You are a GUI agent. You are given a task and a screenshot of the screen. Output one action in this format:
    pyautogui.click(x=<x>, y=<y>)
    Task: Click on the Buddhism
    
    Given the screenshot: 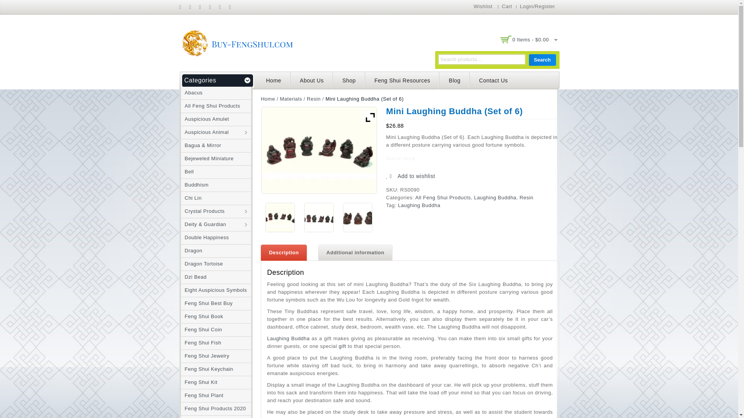 What is the action you would take?
    pyautogui.click(x=195, y=184)
    